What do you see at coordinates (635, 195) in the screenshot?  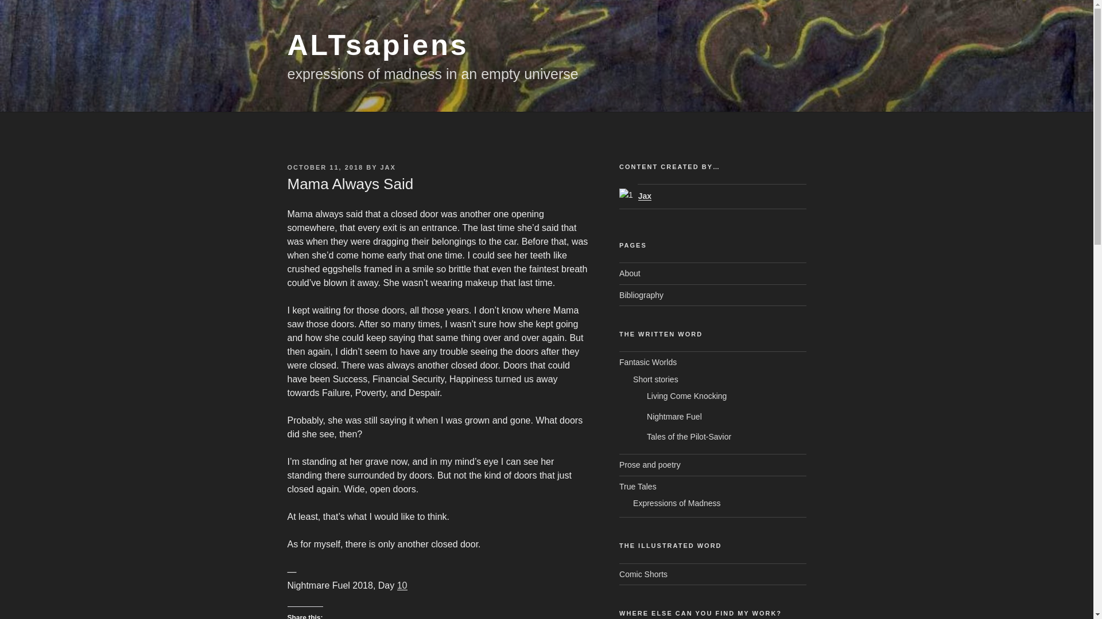 I see `Jax` at bounding box center [635, 195].